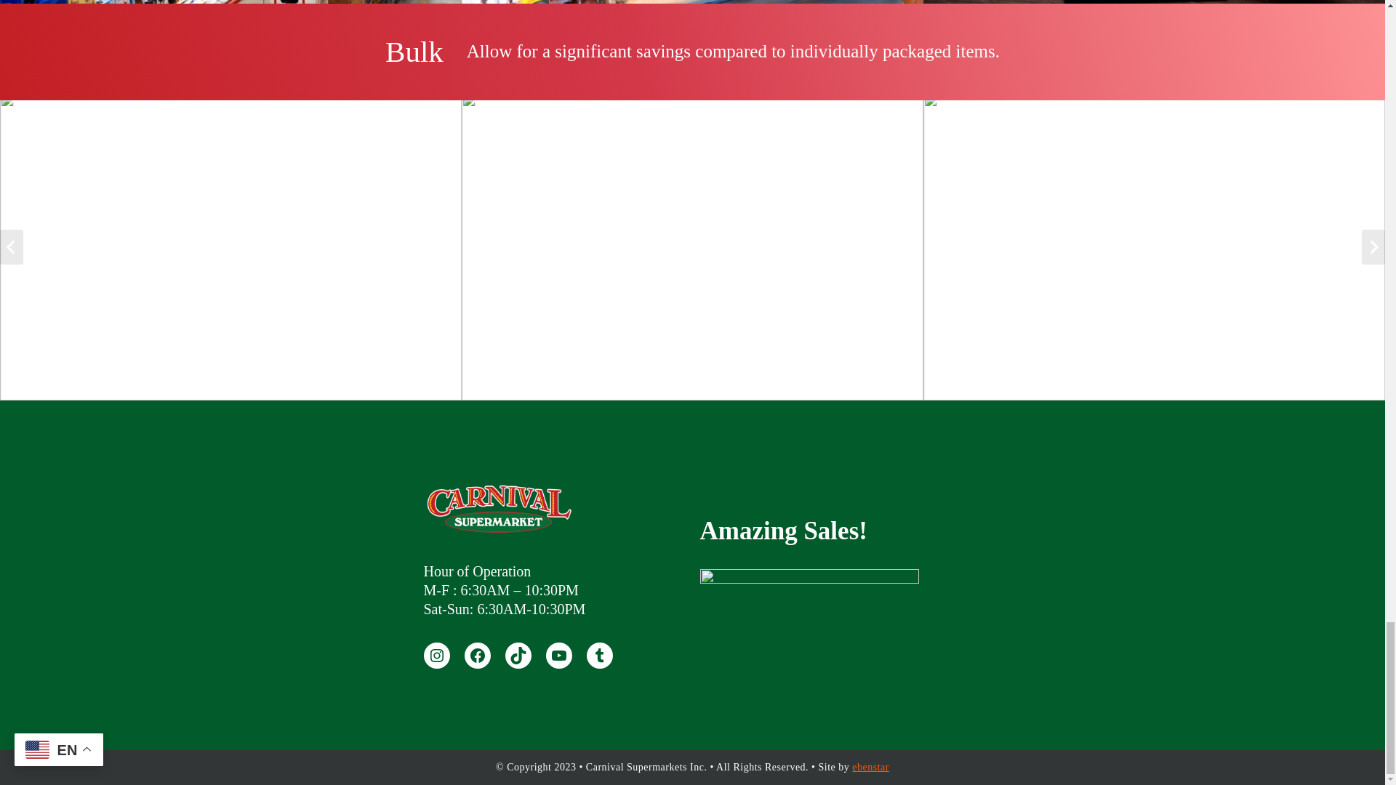  What do you see at coordinates (558, 656) in the screenshot?
I see `YouTube` at bounding box center [558, 656].